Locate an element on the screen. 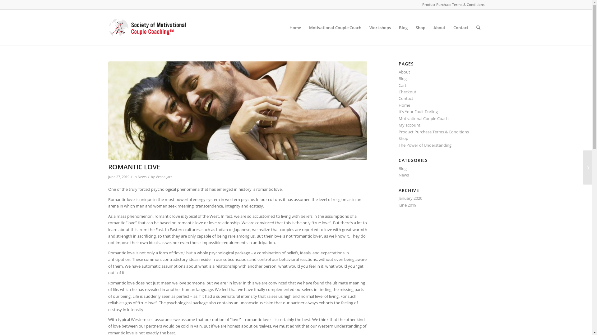 The image size is (597, 335). Blog is located at coordinates (403, 28).